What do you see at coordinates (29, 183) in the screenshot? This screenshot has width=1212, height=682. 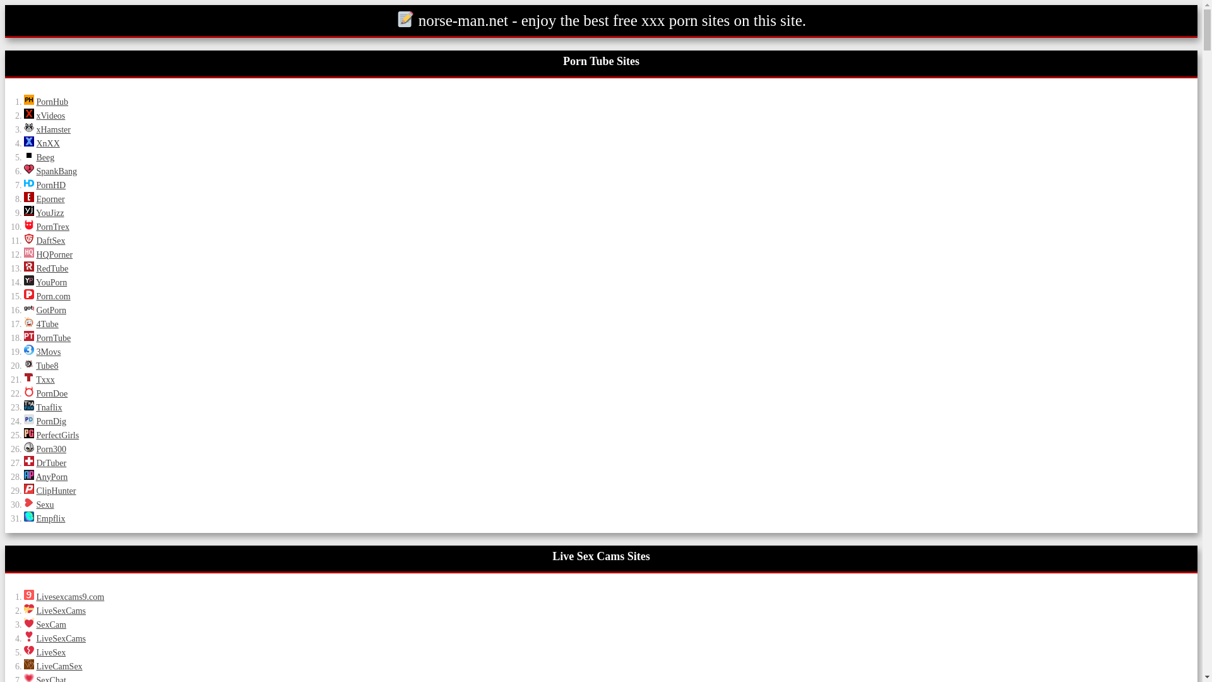 I see `PornHD` at bounding box center [29, 183].